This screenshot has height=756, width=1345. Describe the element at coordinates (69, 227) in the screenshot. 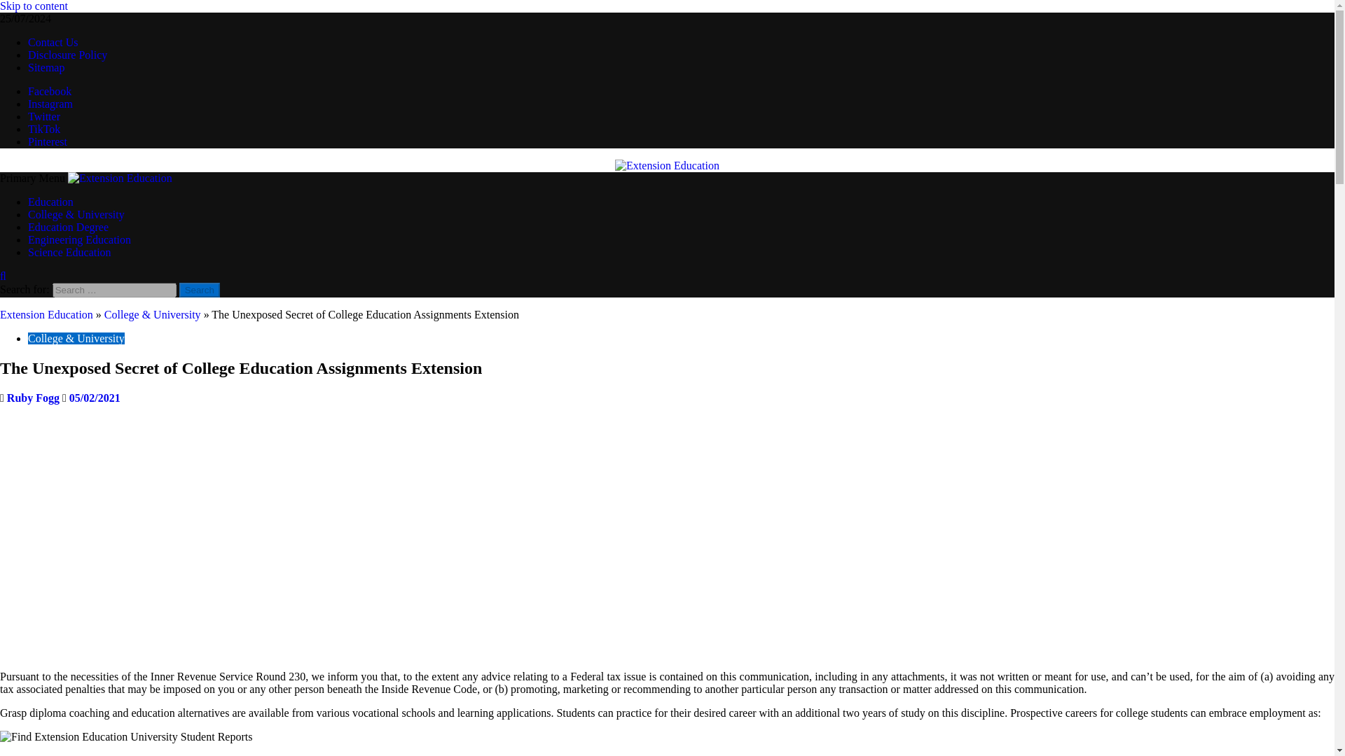

I see `Education Degree` at that location.